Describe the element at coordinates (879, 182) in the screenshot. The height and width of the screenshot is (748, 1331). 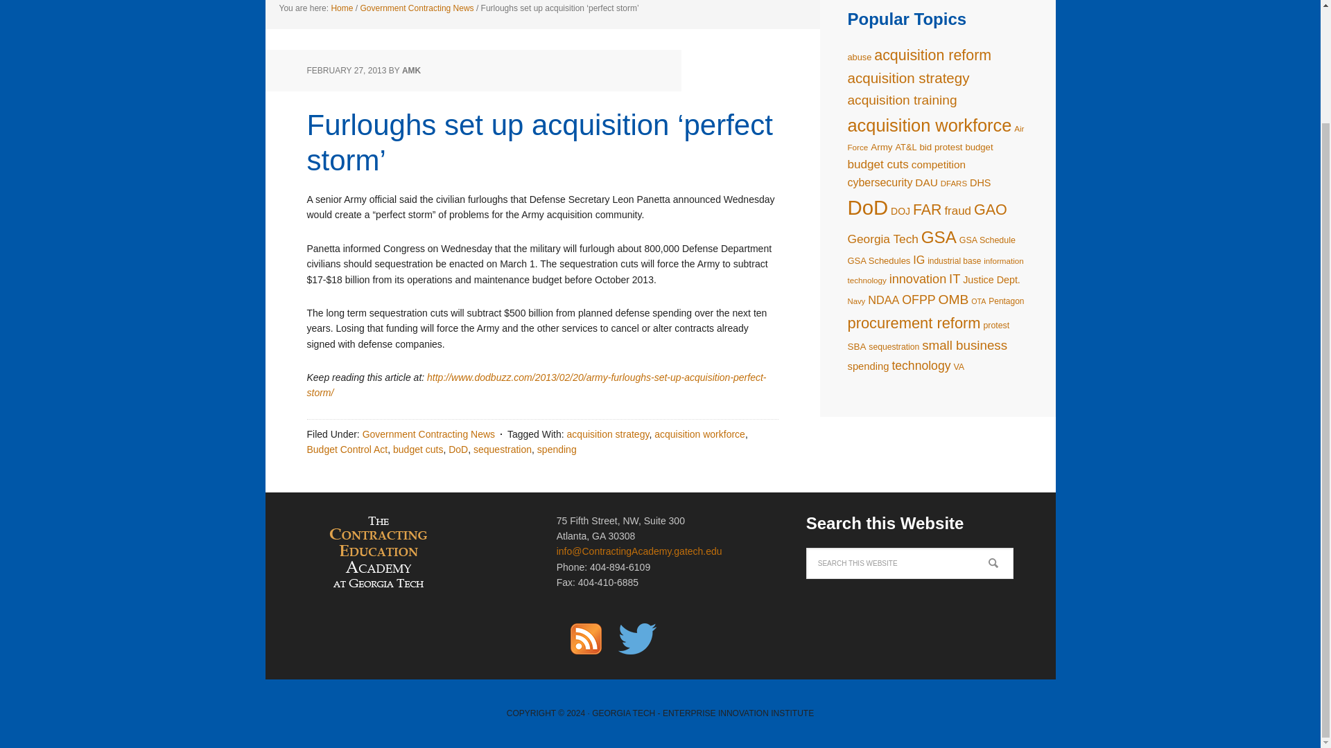
I see `cybersecurity` at that location.